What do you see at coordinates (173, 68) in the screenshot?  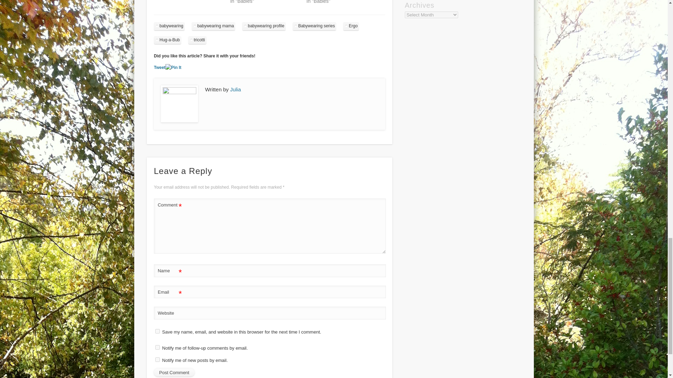 I see `Pin It` at bounding box center [173, 68].